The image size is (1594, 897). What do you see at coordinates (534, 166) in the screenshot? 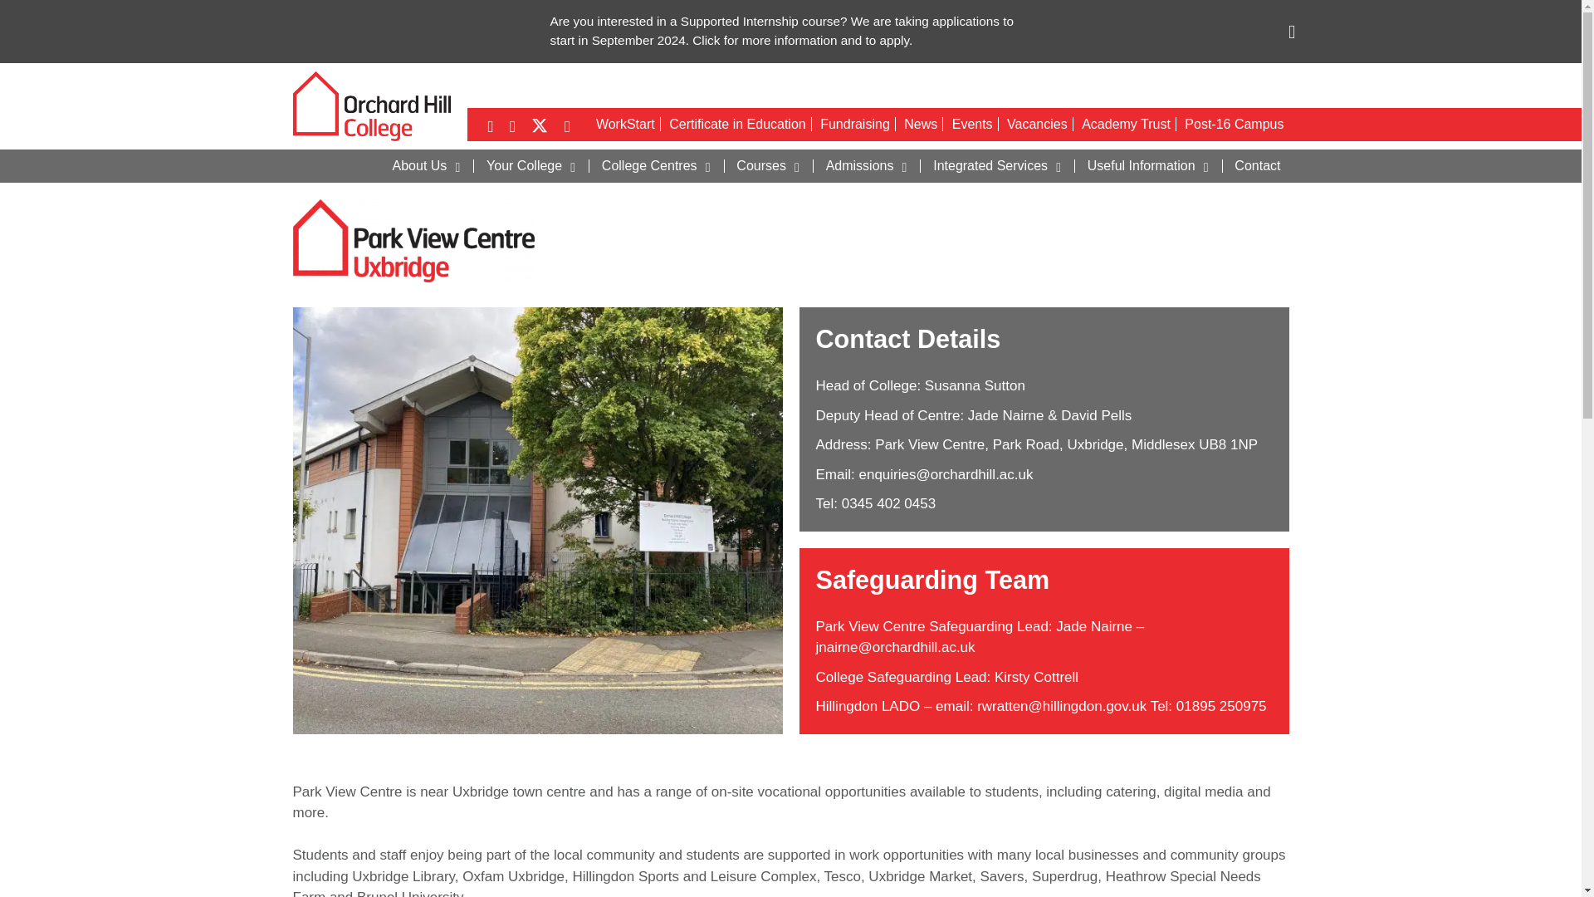
I see `Your College` at bounding box center [534, 166].